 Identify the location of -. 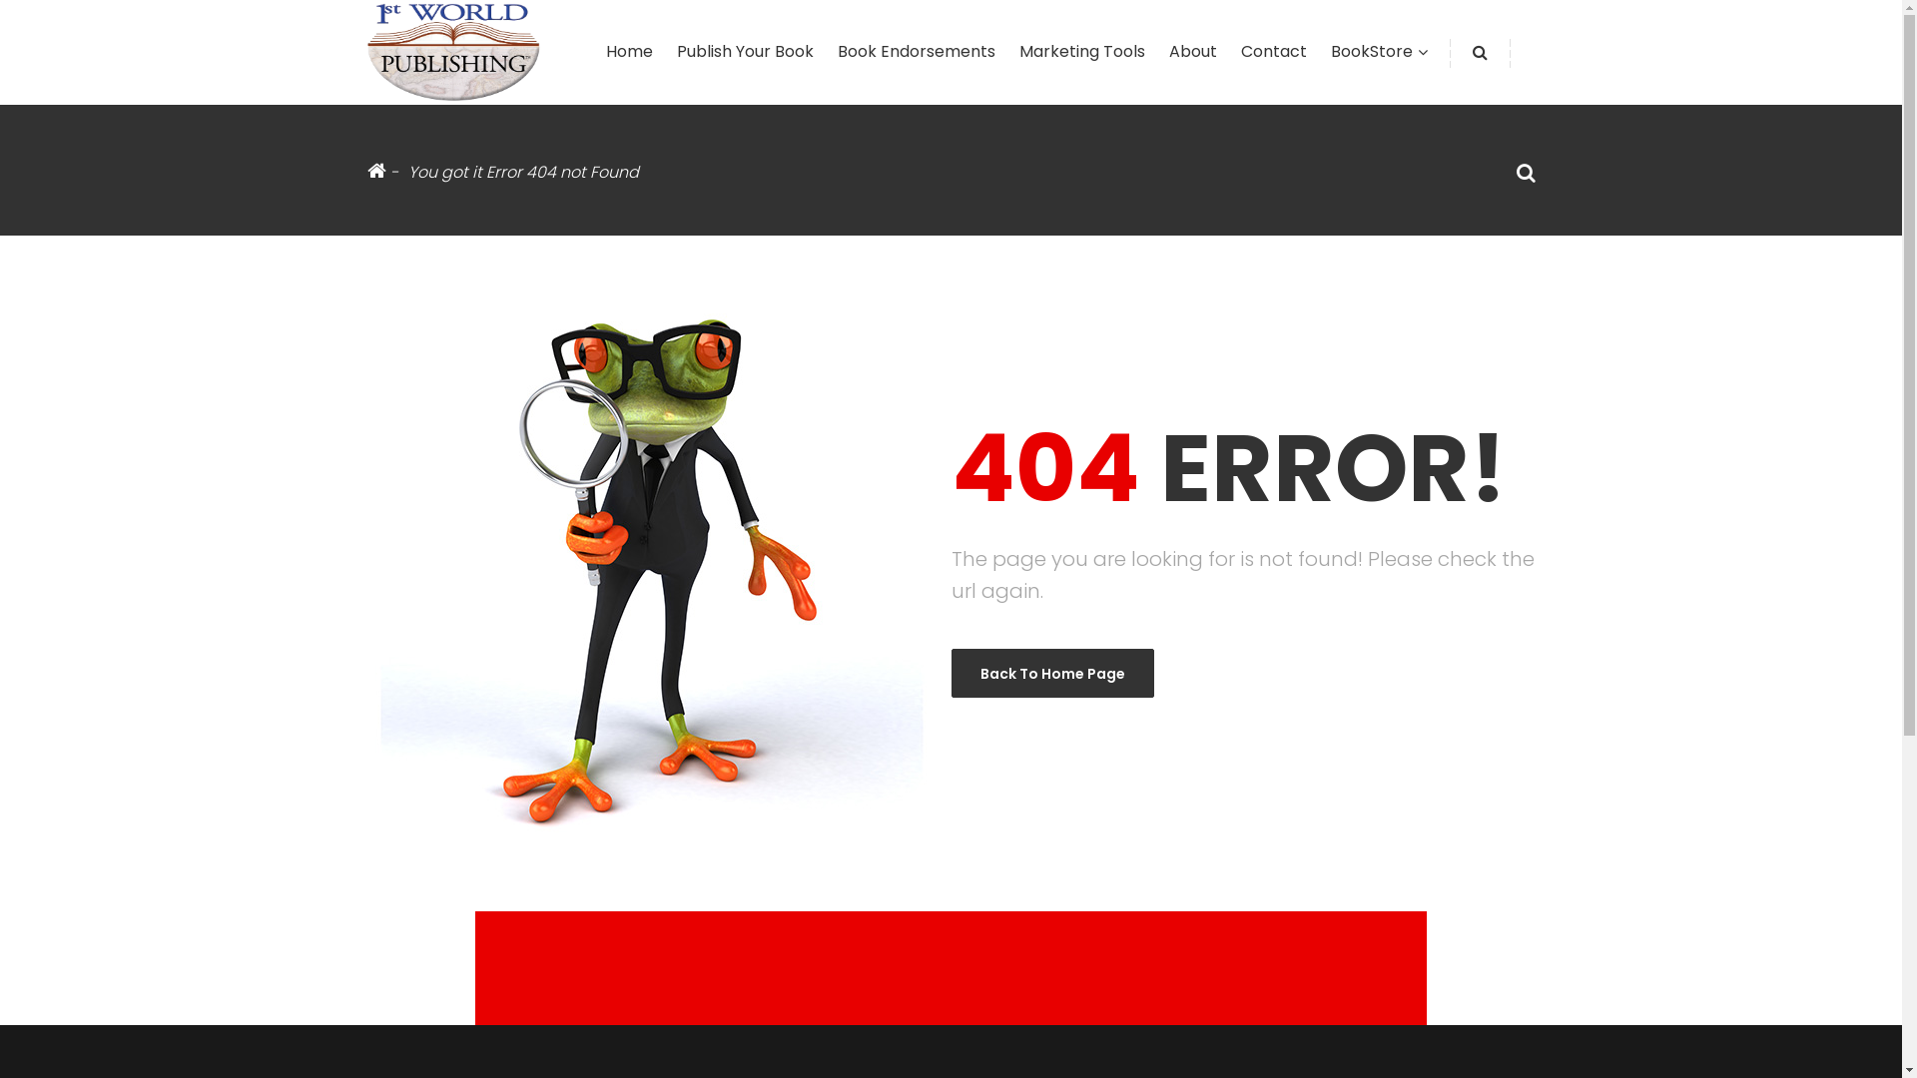
(383, 172).